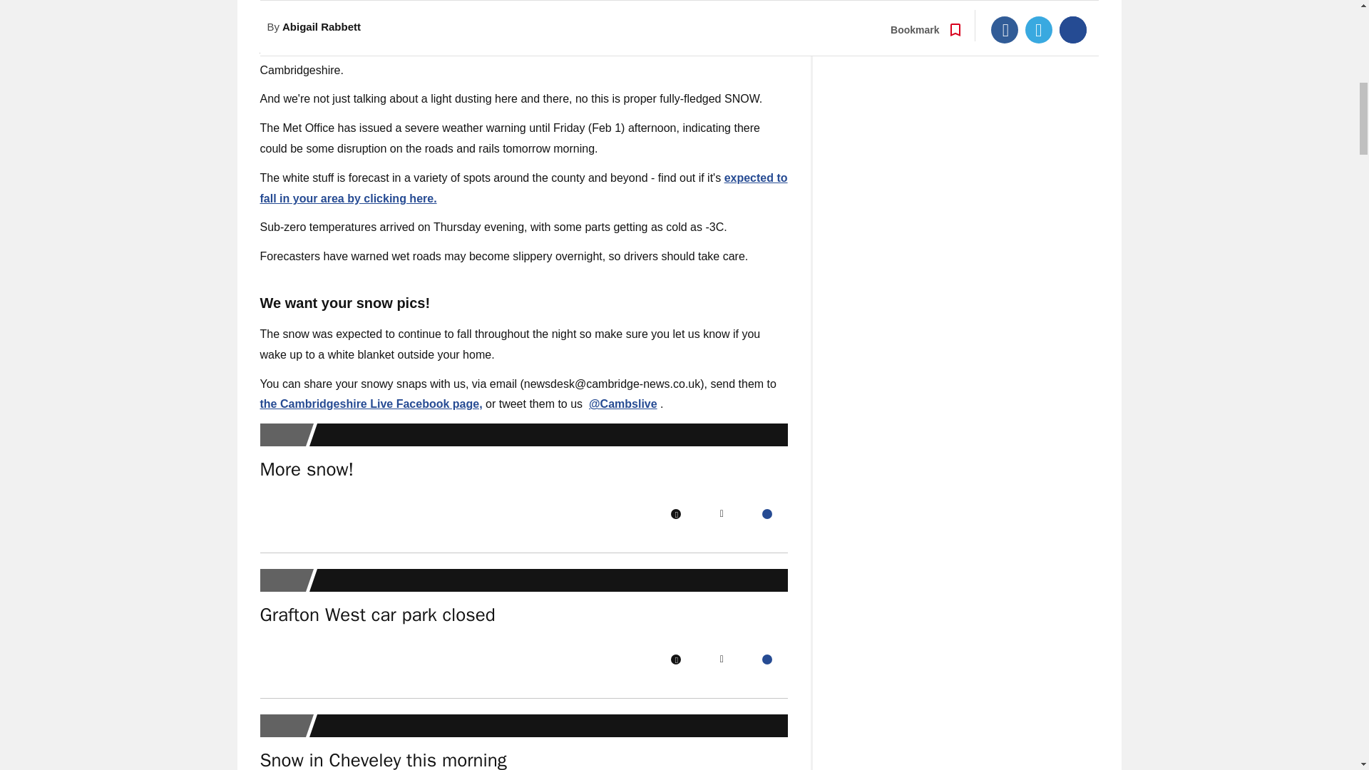  Describe the element at coordinates (722, 513) in the screenshot. I see `Twitter` at that location.